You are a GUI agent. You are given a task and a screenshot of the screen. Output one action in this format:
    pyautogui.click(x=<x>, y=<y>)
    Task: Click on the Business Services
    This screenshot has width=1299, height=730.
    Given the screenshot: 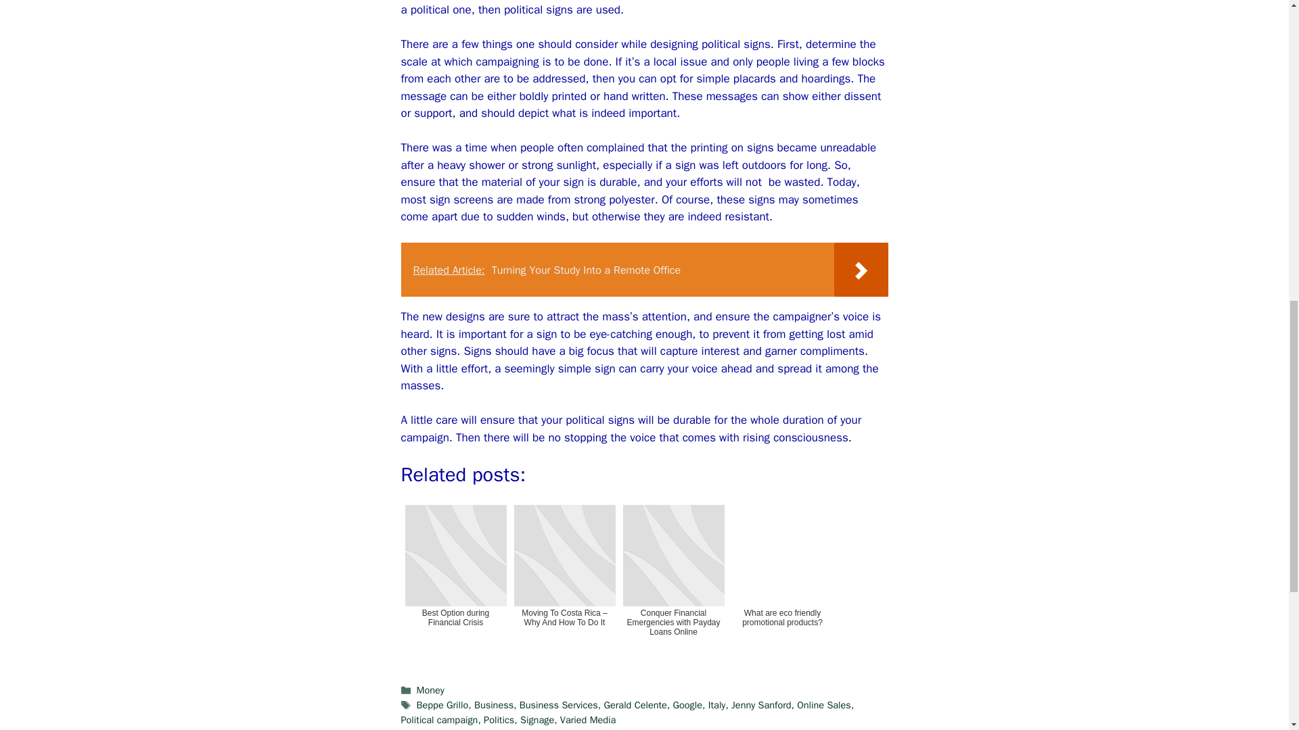 What is the action you would take?
    pyautogui.click(x=559, y=704)
    